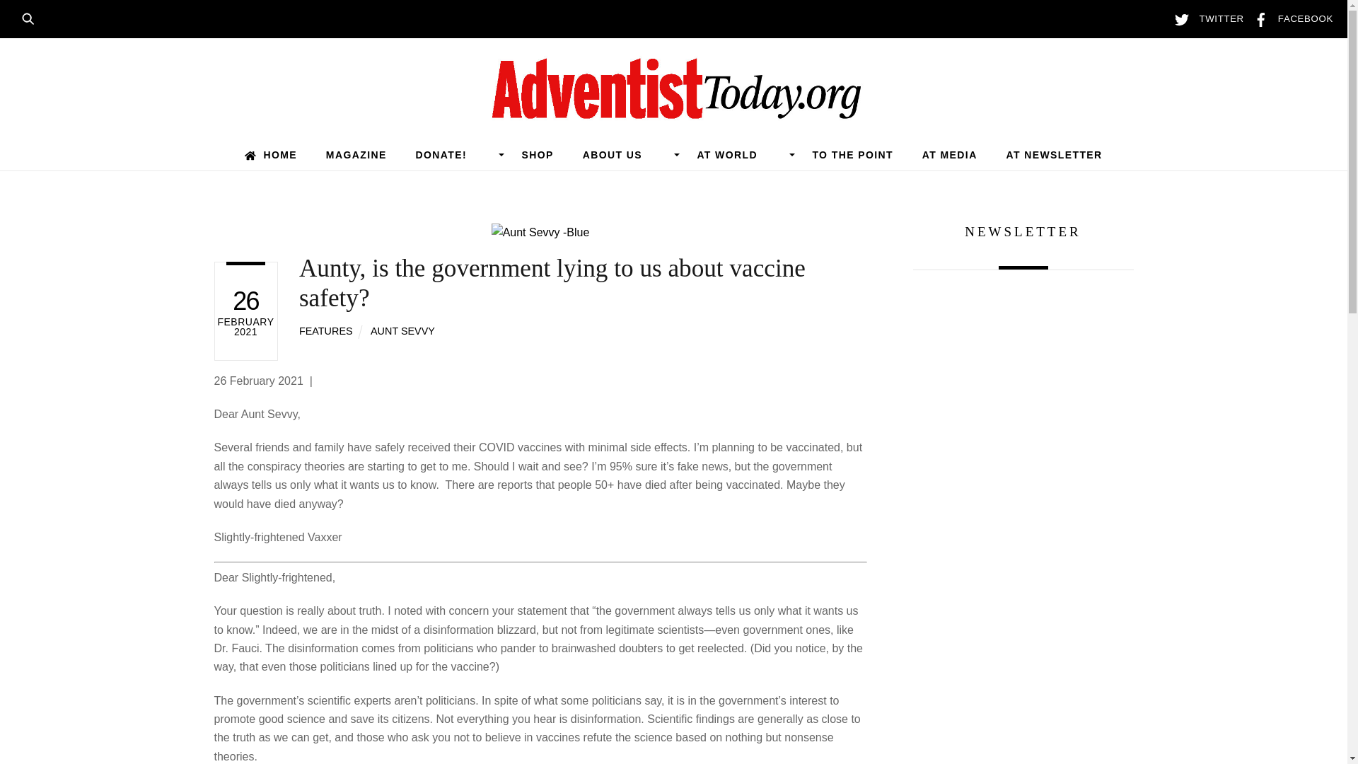 The height and width of the screenshot is (764, 1358). What do you see at coordinates (853, 154) in the screenshot?
I see `TO THE POINT` at bounding box center [853, 154].